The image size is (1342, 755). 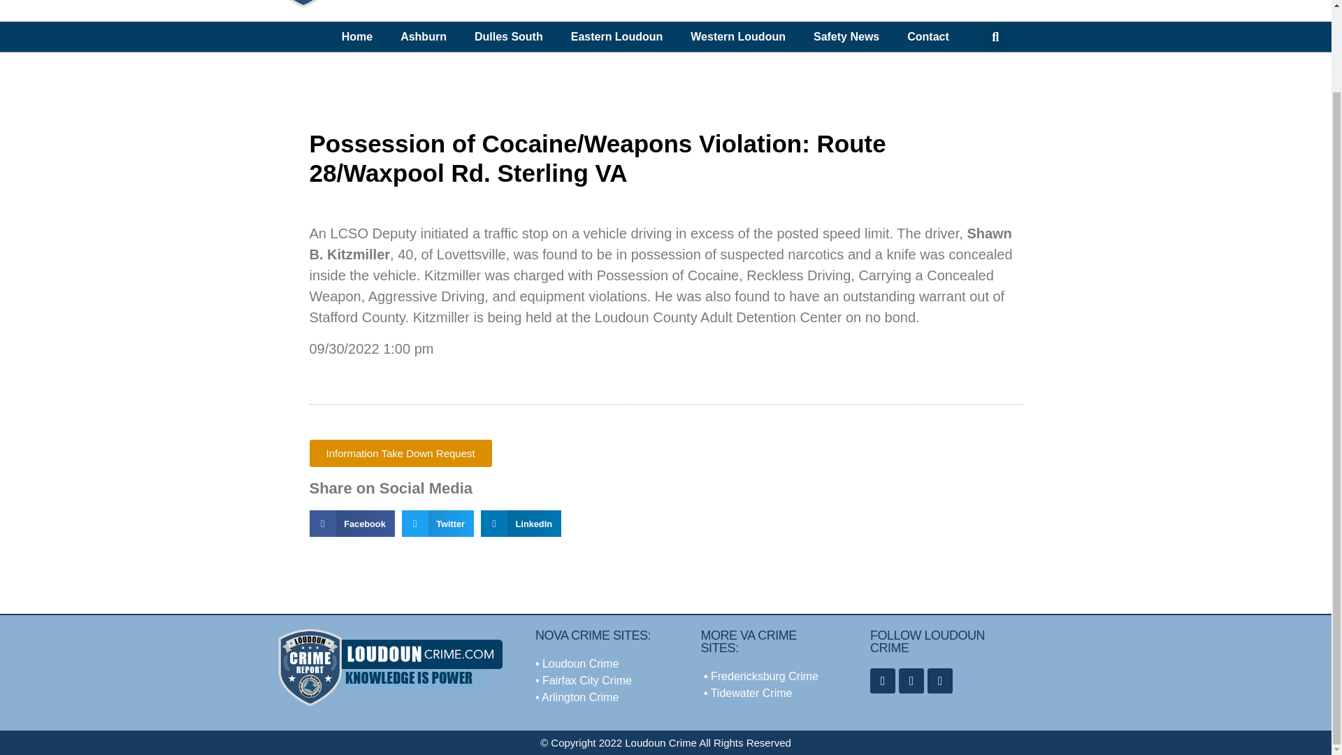 What do you see at coordinates (587, 680) in the screenshot?
I see `Fairfax City Crime` at bounding box center [587, 680].